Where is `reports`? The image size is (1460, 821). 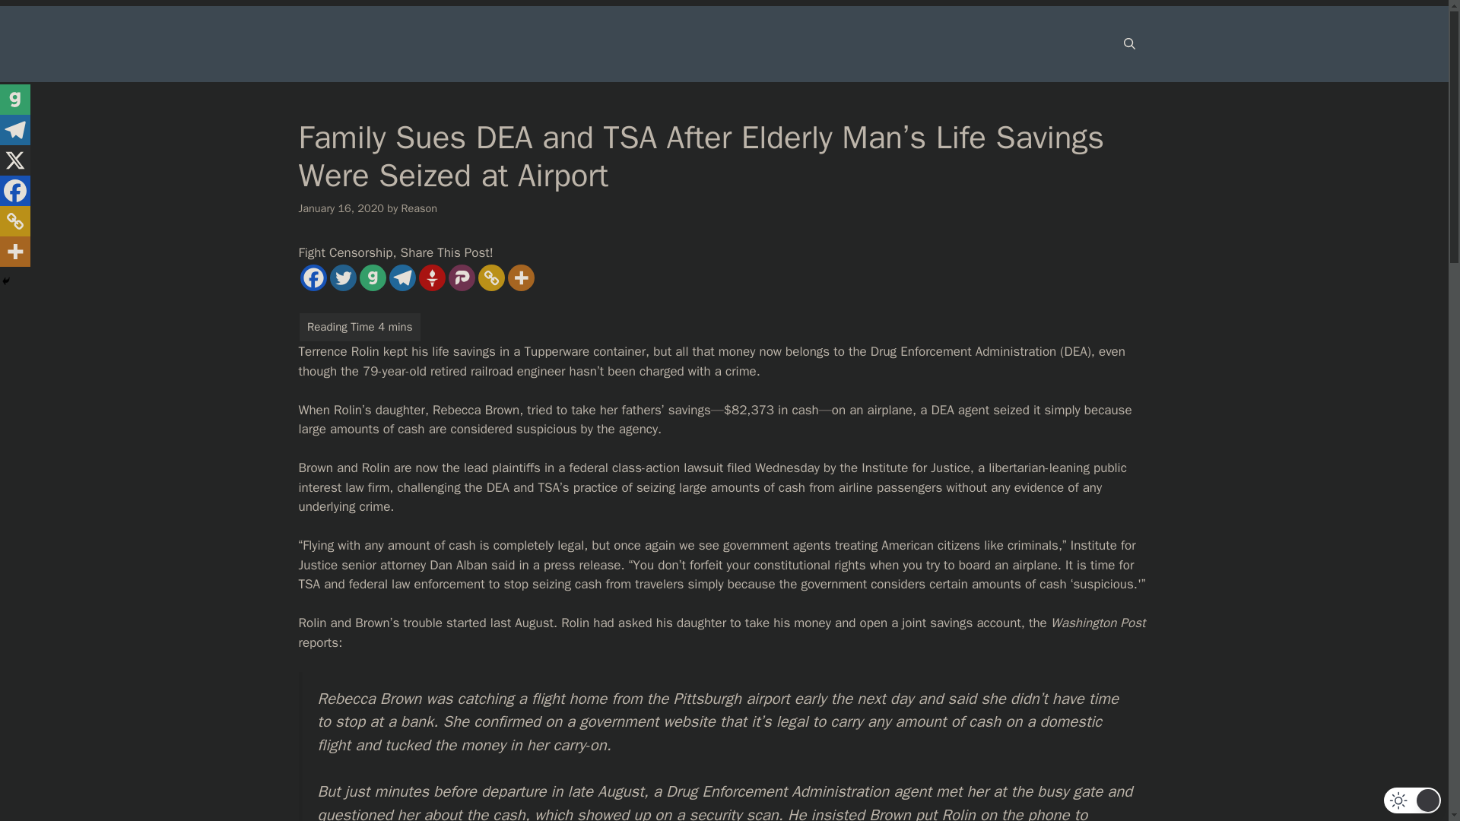
reports is located at coordinates (318, 642).